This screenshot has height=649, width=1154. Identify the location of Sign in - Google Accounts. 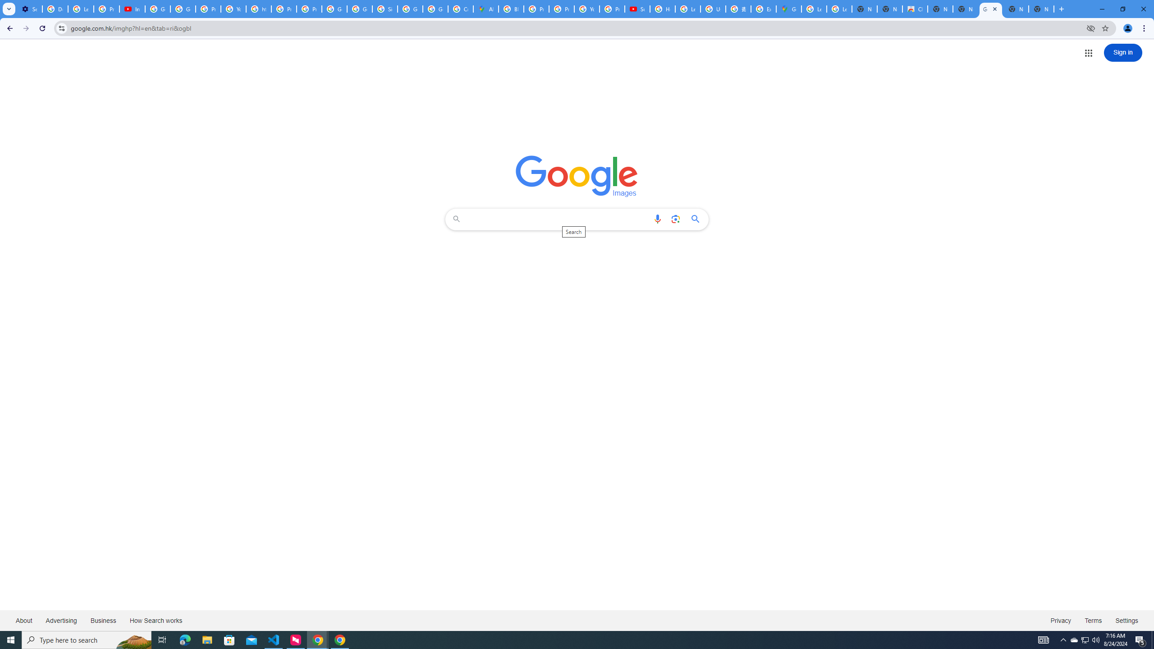
(385, 9).